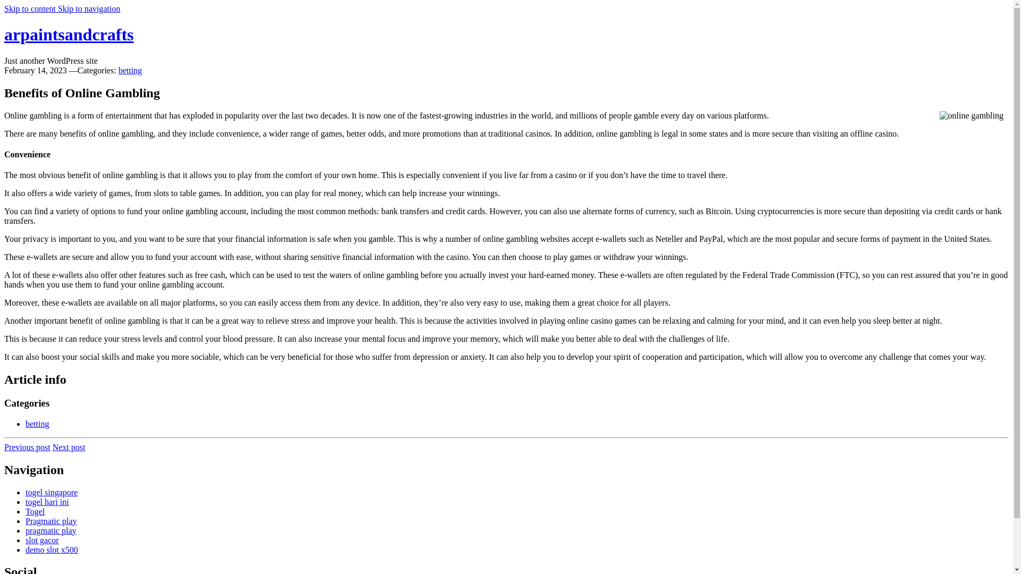 Image resolution: width=1021 pixels, height=574 pixels. I want to click on betting, so click(130, 70).